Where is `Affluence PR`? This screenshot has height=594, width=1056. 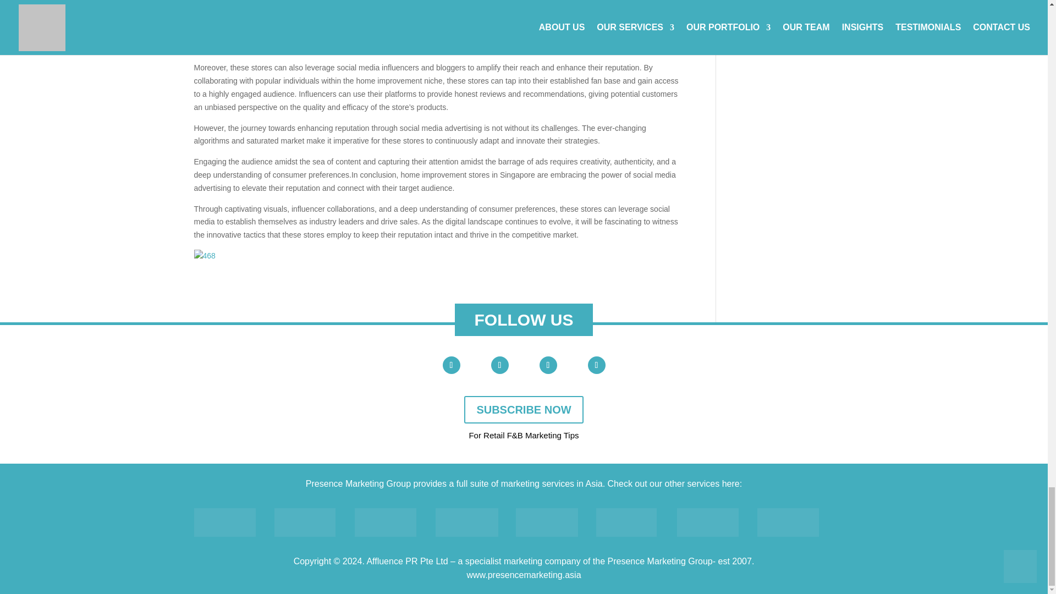 Affluence PR is located at coordinates (224, 522).